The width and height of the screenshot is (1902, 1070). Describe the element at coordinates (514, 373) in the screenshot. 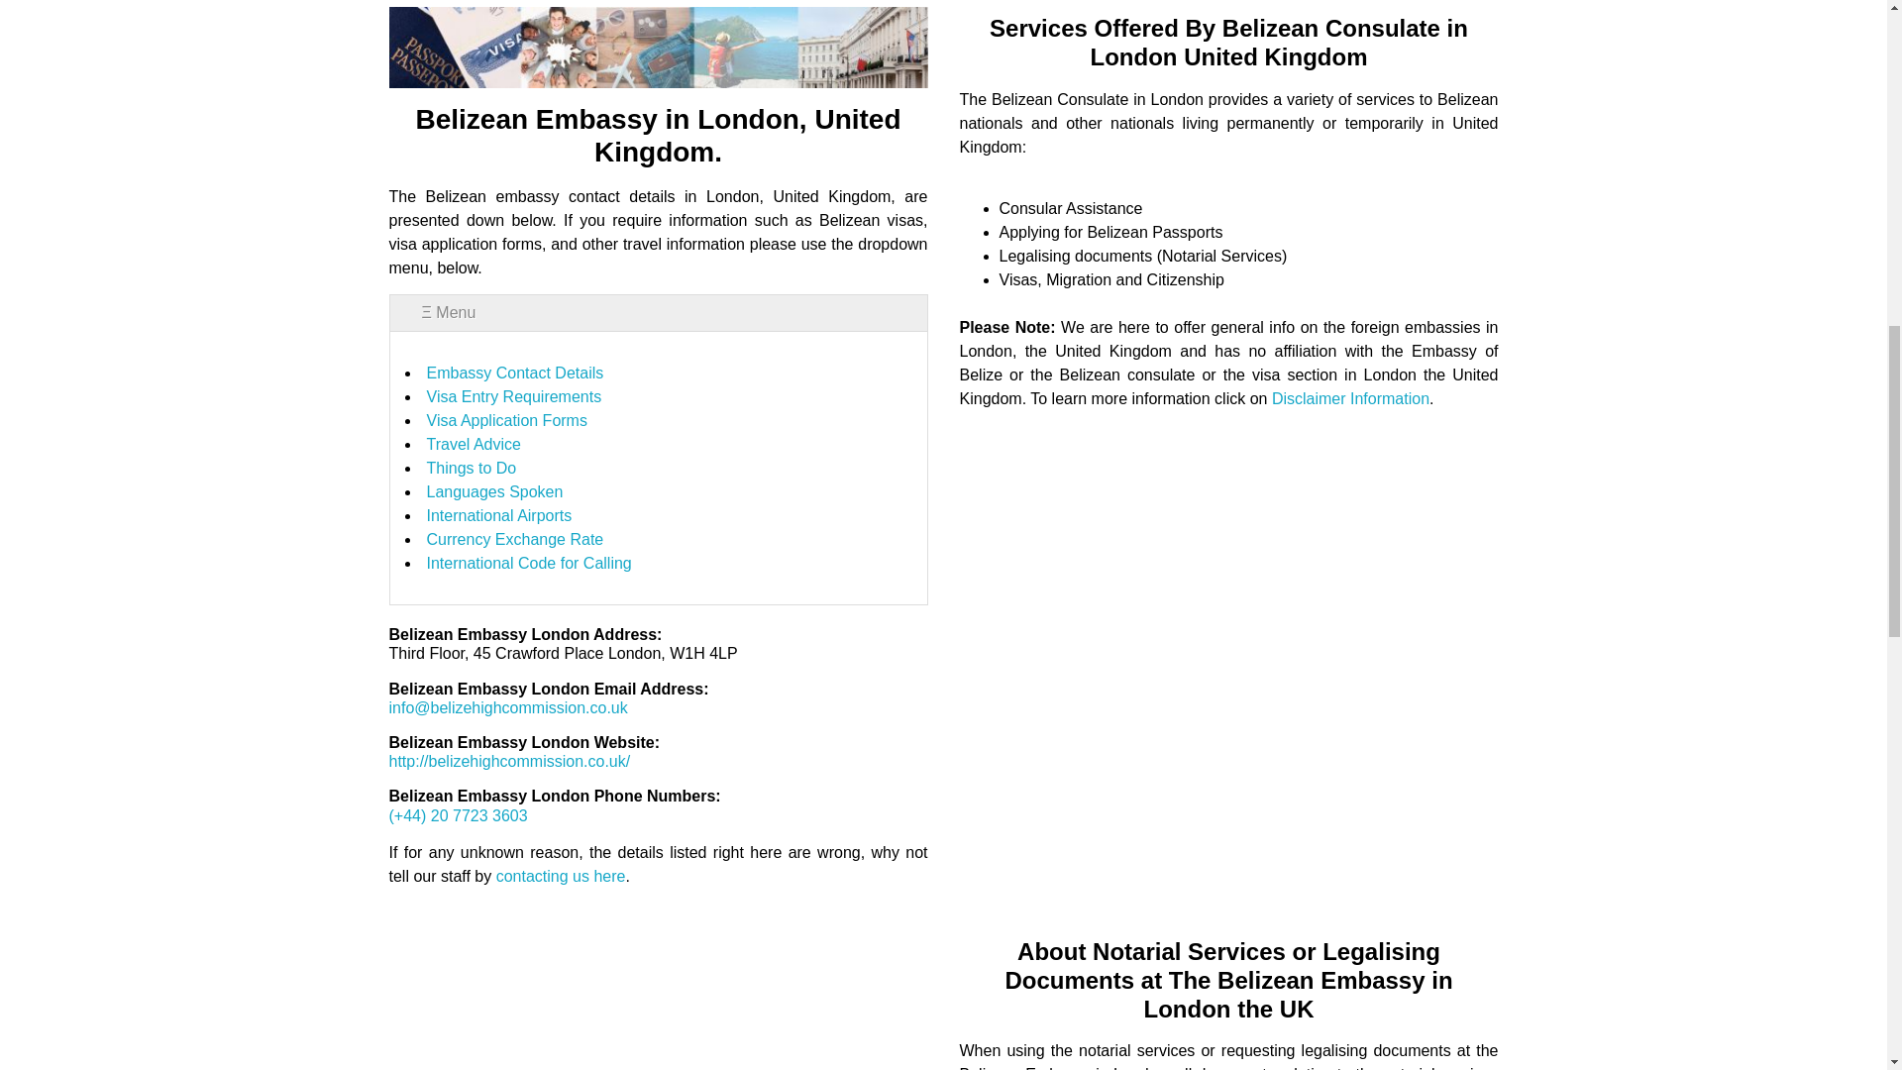

I see `Embassy Contact Details` at that location.